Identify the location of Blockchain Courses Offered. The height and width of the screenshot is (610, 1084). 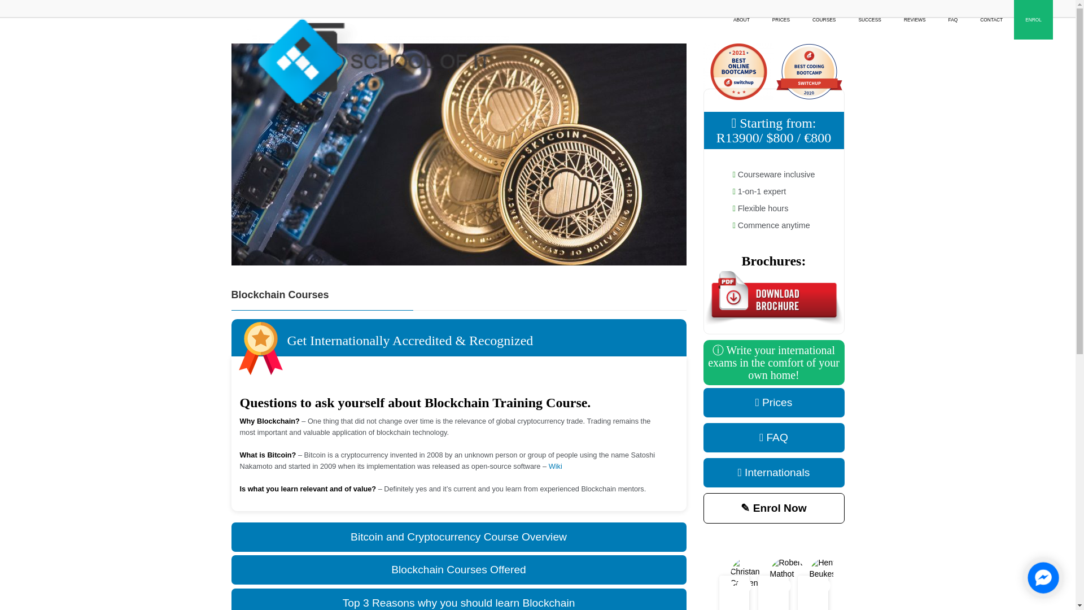
(458, 569).